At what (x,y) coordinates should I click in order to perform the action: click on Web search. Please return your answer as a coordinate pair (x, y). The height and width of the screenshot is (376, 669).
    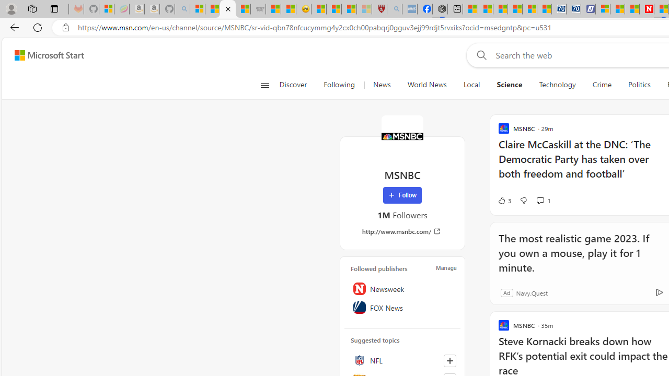
    Looking at the image, I should click on (480, 55).